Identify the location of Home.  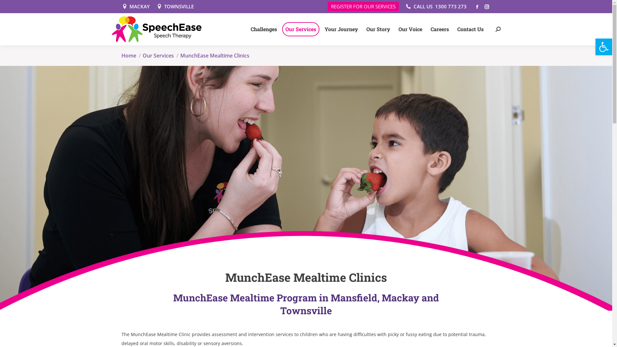
(129, 56).